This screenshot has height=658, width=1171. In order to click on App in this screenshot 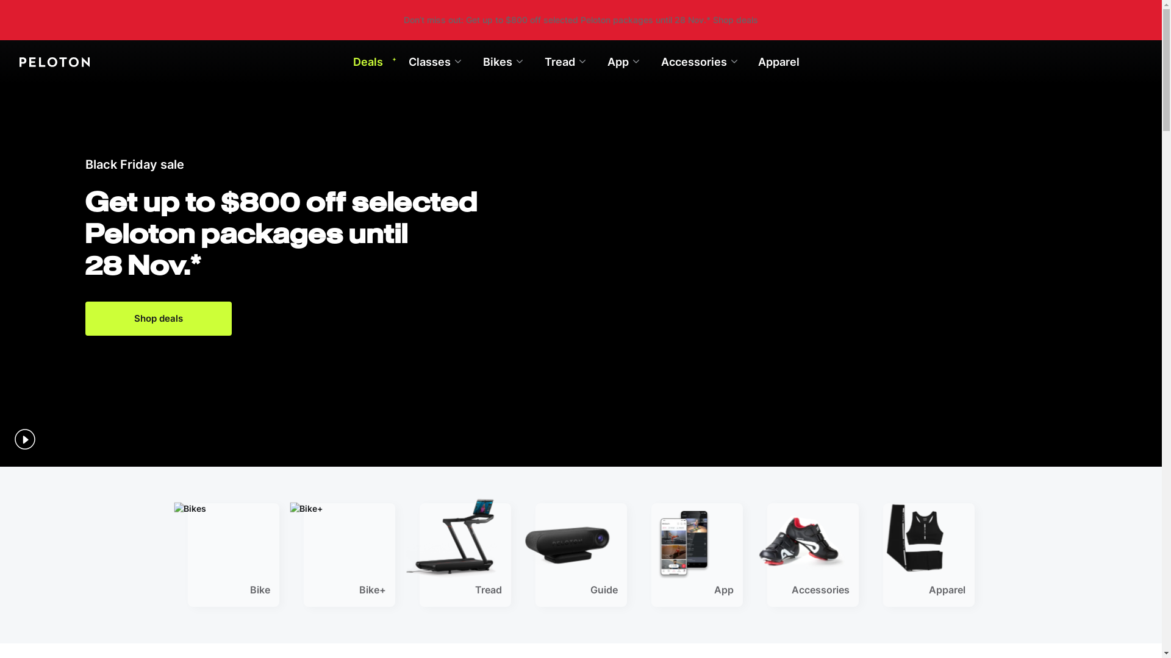, I will do `click(623, 62)`.